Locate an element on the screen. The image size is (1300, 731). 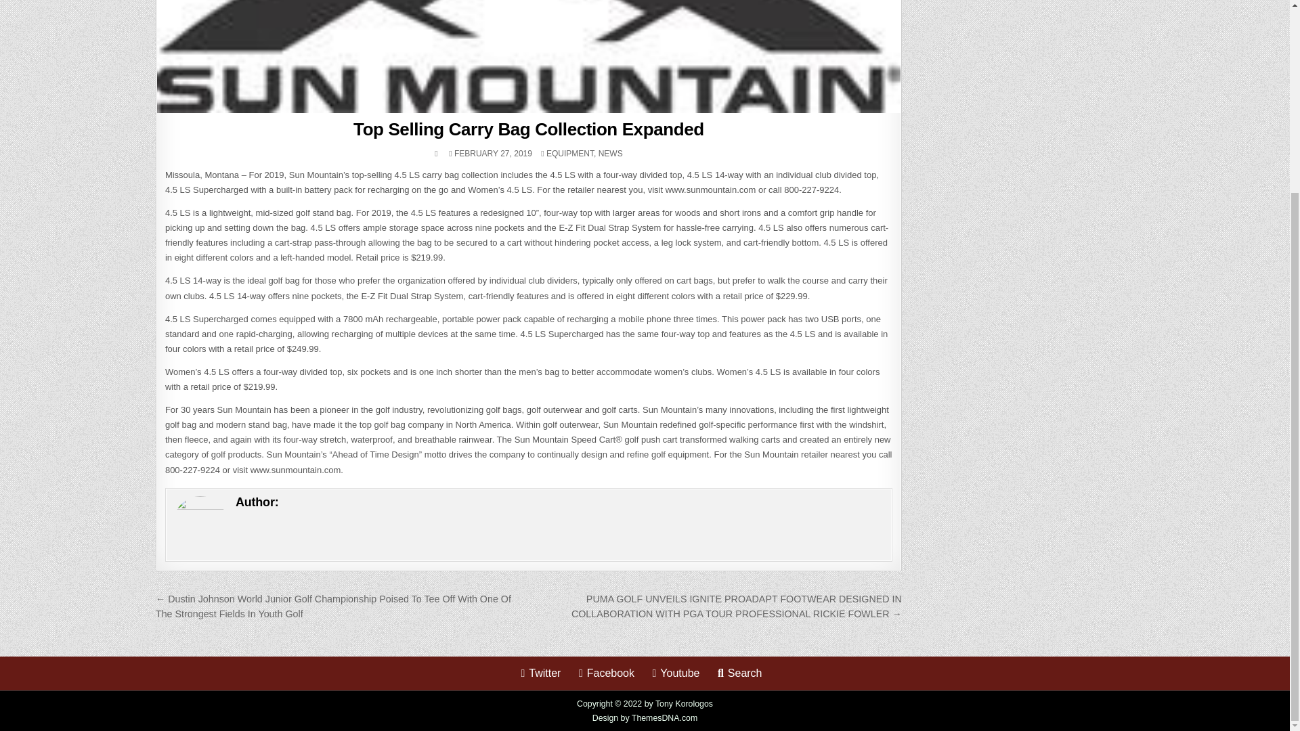
Top Selling Carry Bag Collection Expanded is located at coordinates (529, 129).